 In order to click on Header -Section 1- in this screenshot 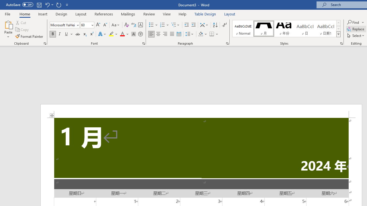, I will do `click(201, 111)`.